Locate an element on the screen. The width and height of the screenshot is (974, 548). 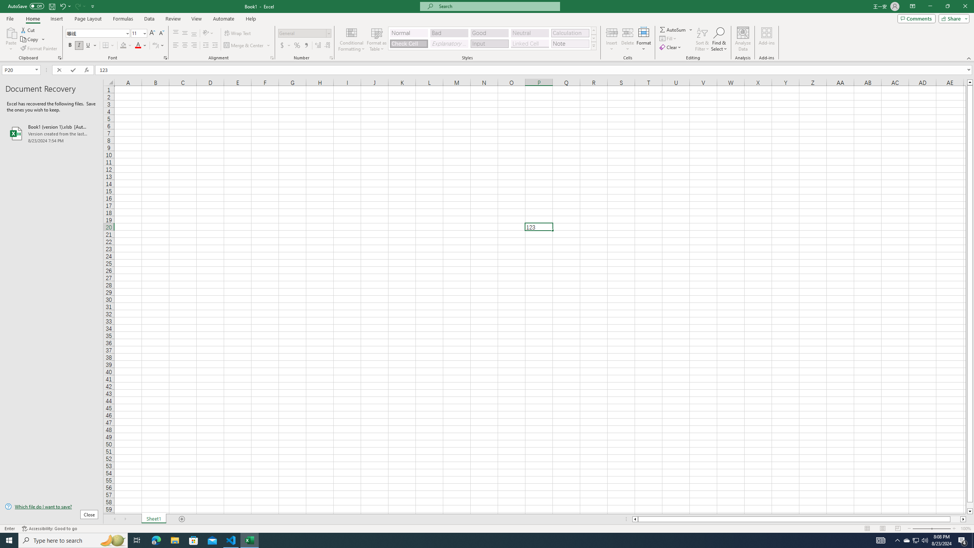
Linked Cell is located at coordinates (530, 43).